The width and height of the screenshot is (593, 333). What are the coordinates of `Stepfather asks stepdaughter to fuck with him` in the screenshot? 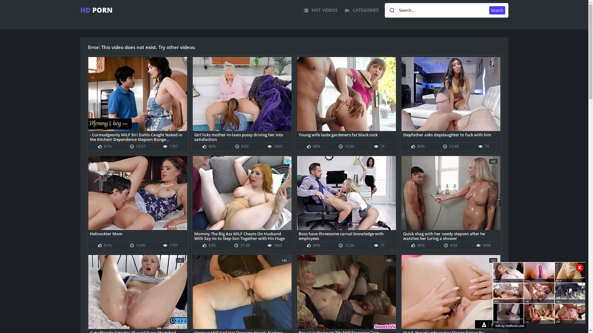 It's located at (451, 137).